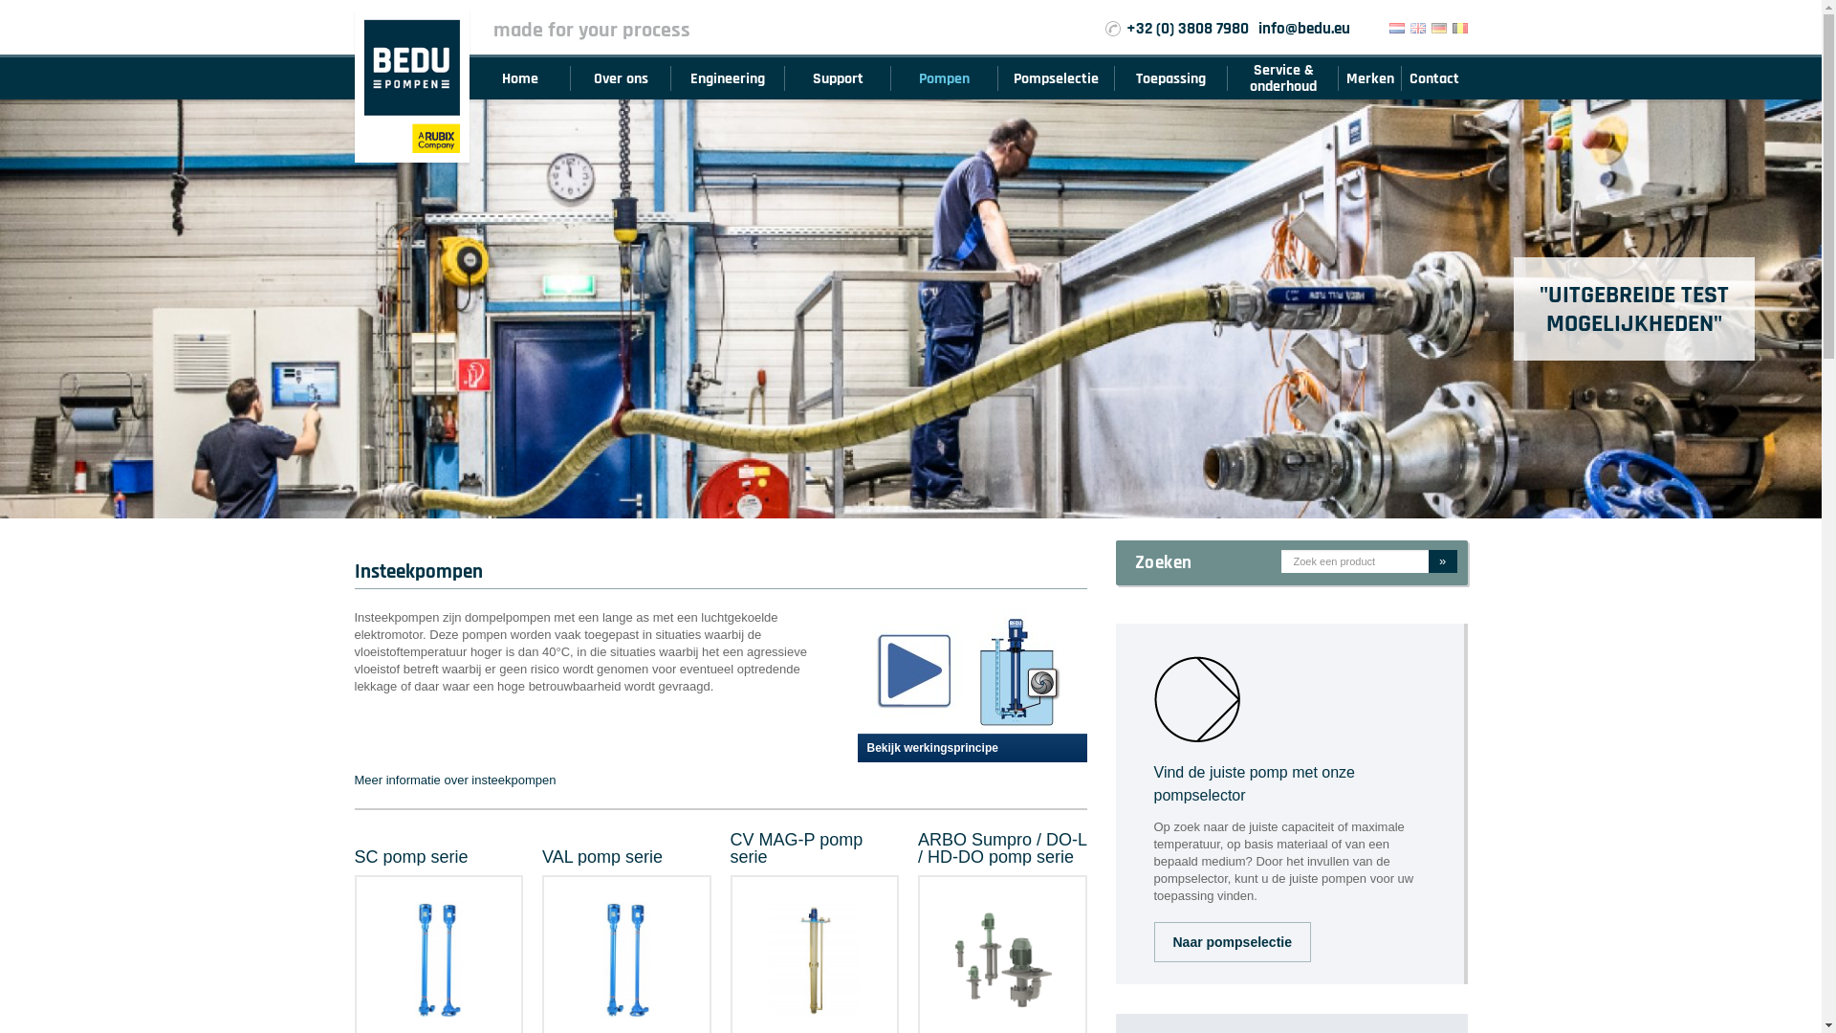 The image size is (1836, 1033). Describe the element at coordinates (1304, 29) in the screenshot. I see `info@bedu.eu` at that location.